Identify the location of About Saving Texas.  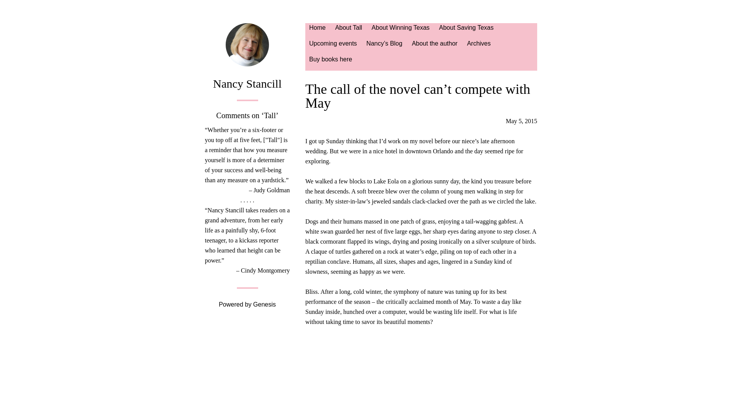
(466, 31).